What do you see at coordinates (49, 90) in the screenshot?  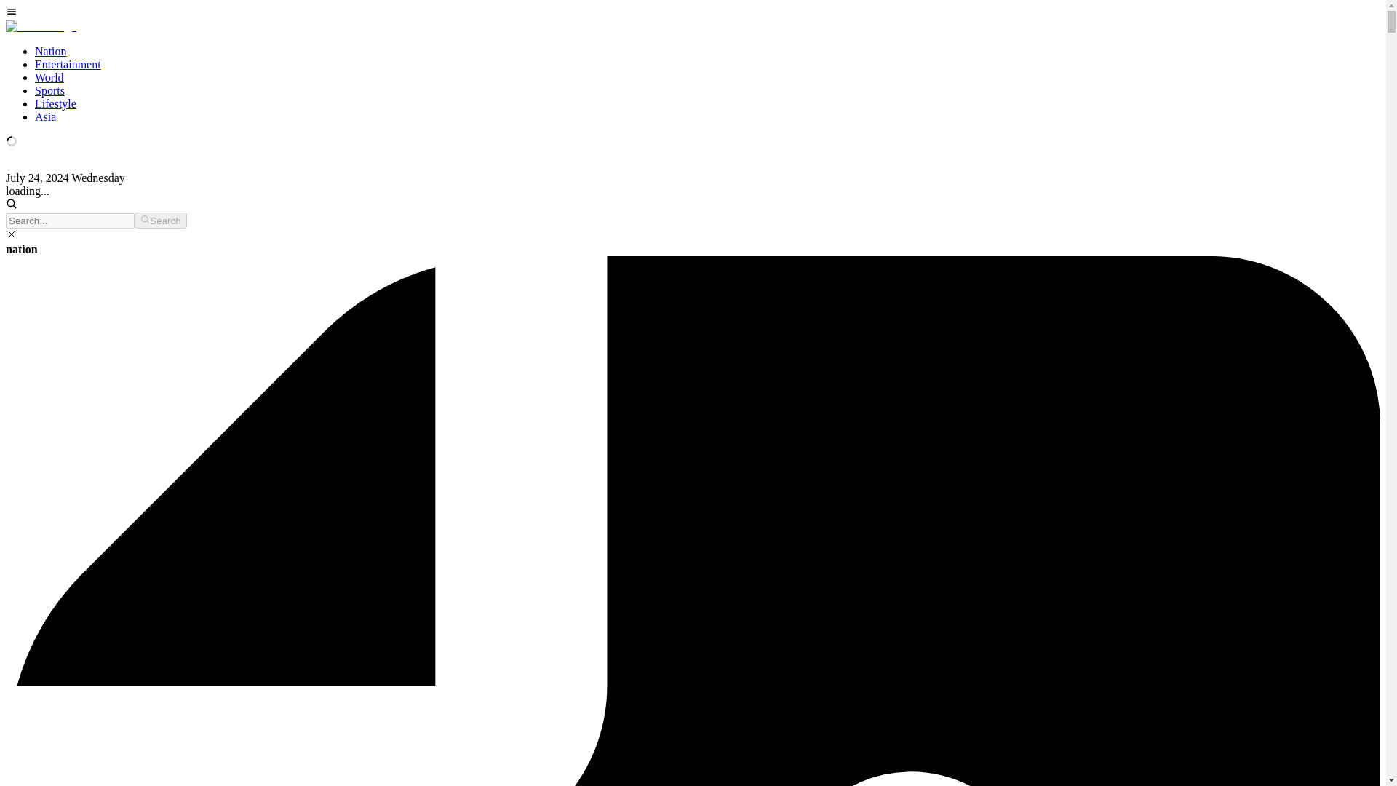 I see `Sports` at bounding box center [49, 90].